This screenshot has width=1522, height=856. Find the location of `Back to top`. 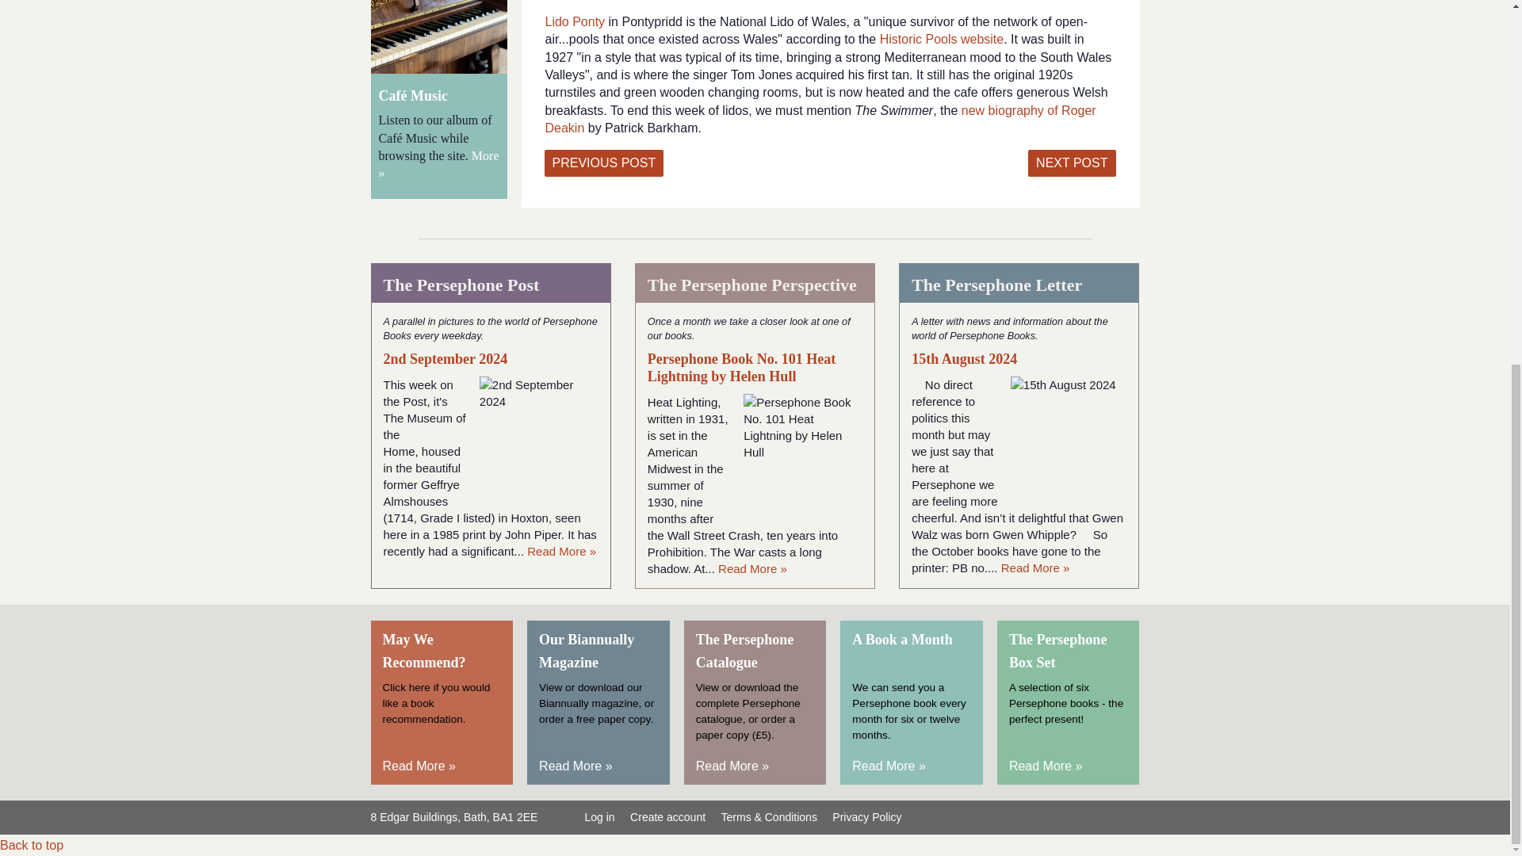

Back to top is located at coordinates (32, 845).